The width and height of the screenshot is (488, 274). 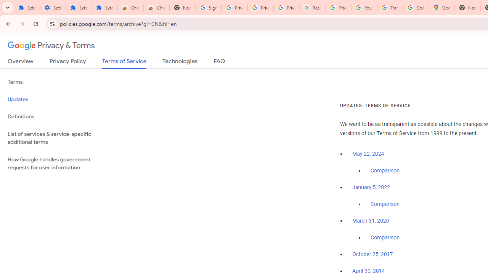 I want to click on Extensions, so click(x=27, y=8).